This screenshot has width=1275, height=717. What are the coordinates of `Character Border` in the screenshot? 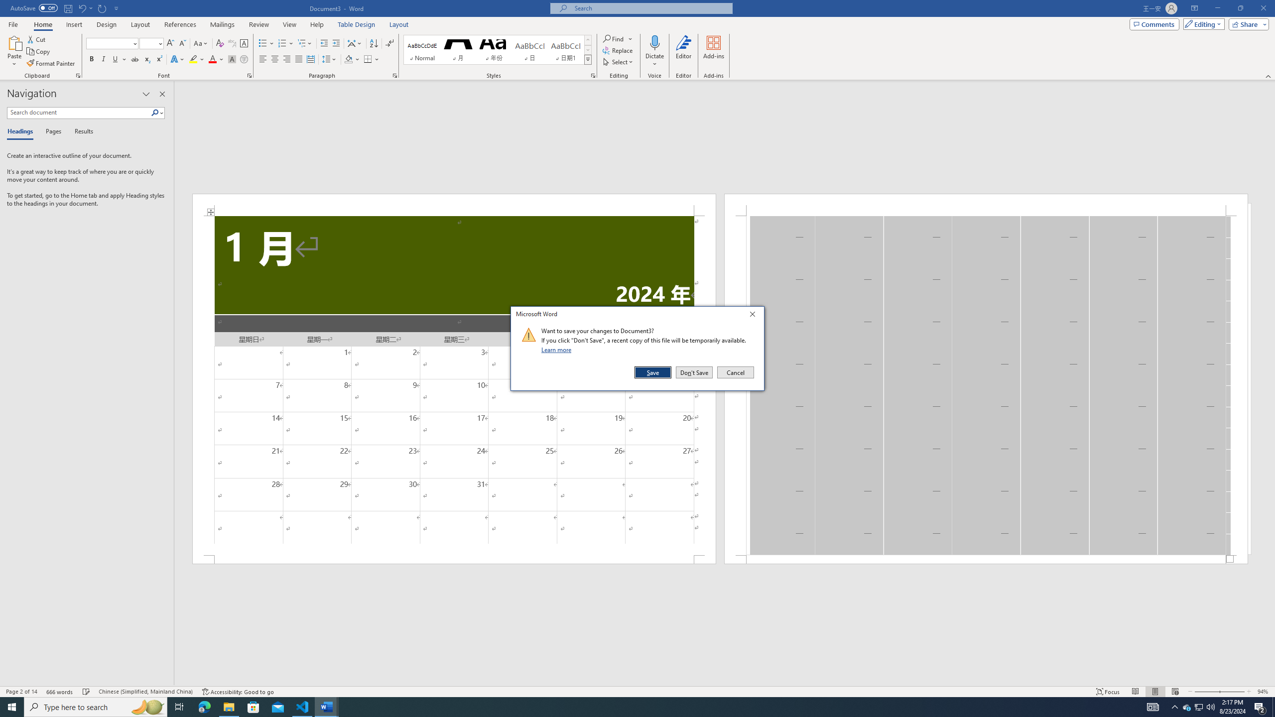 It's located at (244, 44).